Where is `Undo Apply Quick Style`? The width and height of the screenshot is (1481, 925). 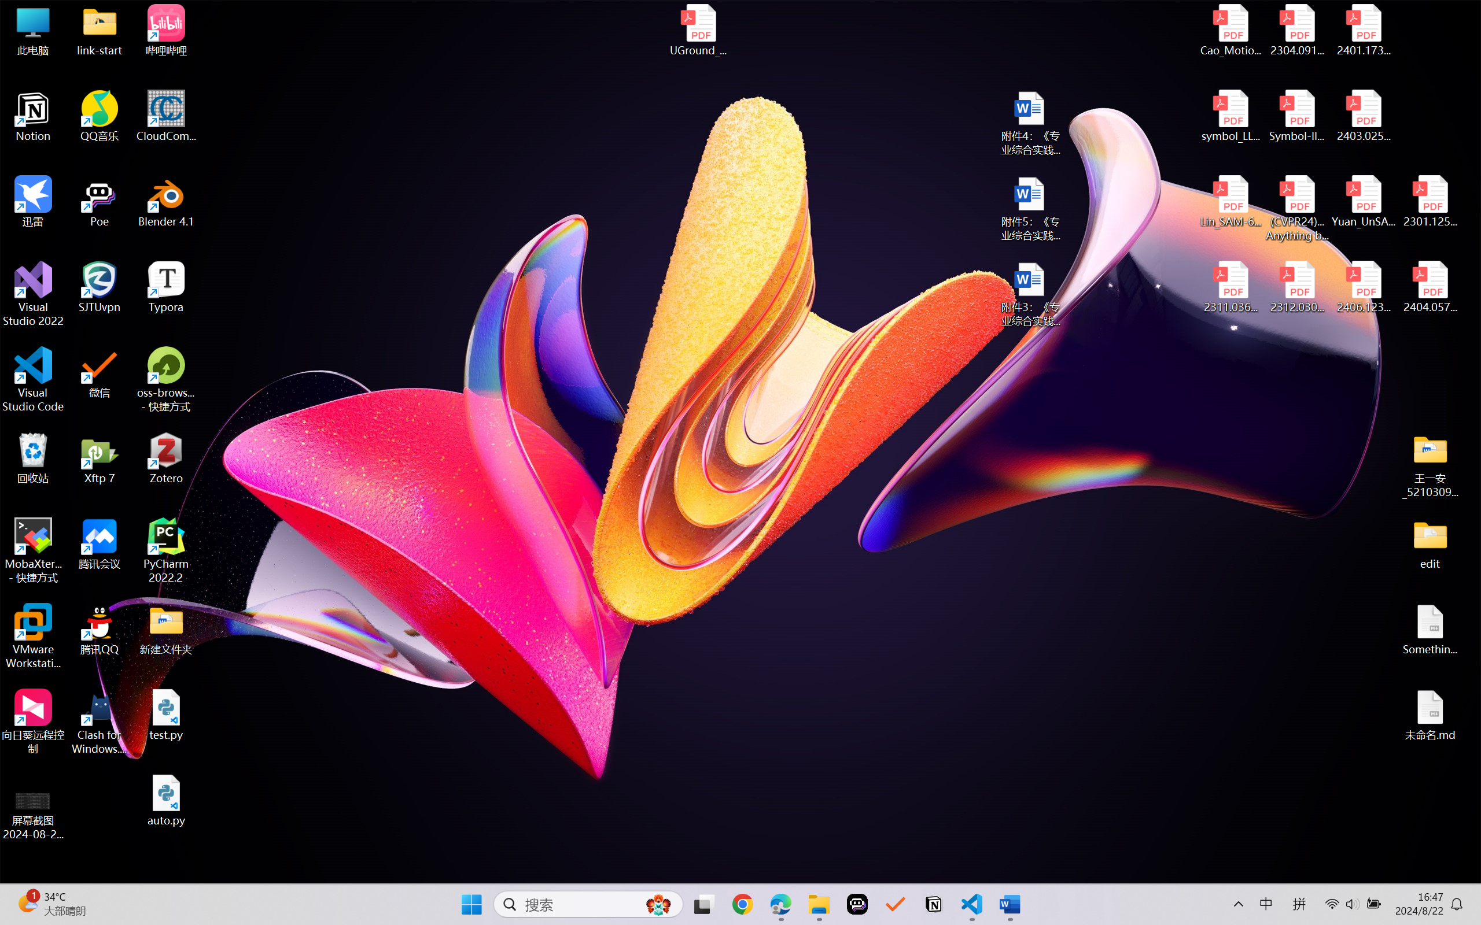
Undo Apply Quick Style is located at coordinates (169, 21).